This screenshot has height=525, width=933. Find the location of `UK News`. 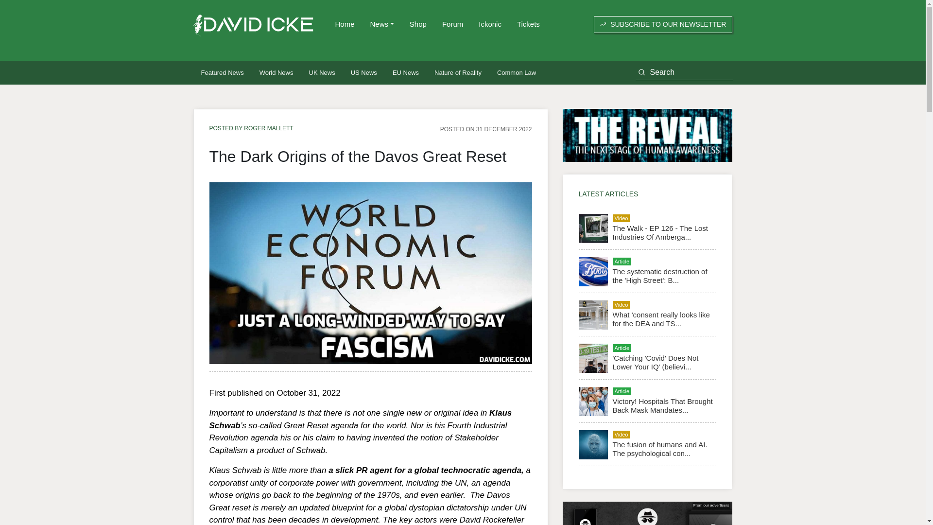

UK News is located at coordinates (322, 72).